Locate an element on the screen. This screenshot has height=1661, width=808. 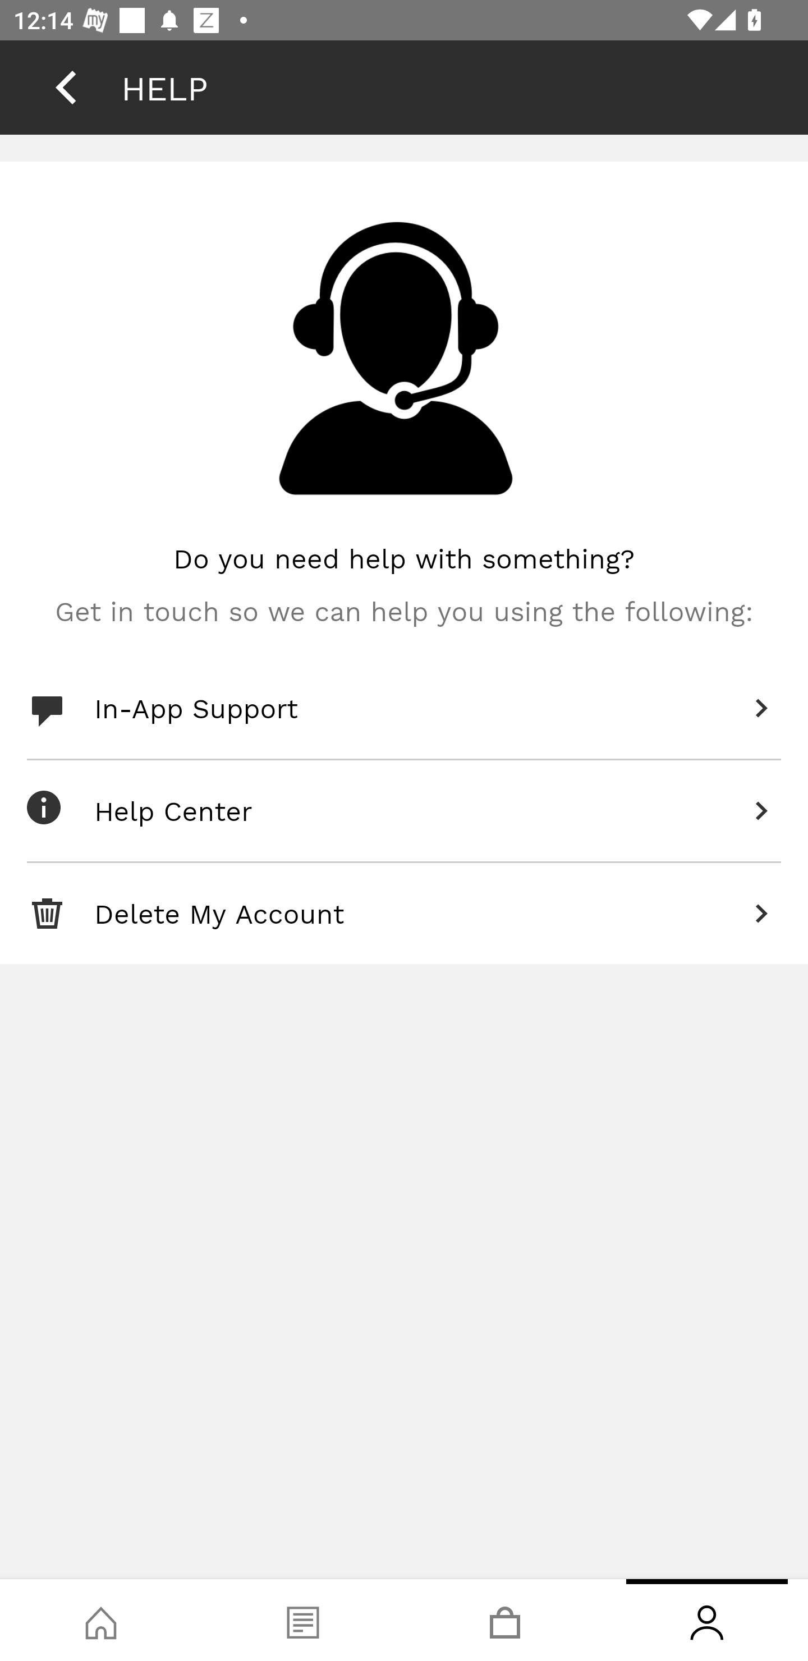
Basket, tab, 3 of 4 is located at coordinates (505, 1620).